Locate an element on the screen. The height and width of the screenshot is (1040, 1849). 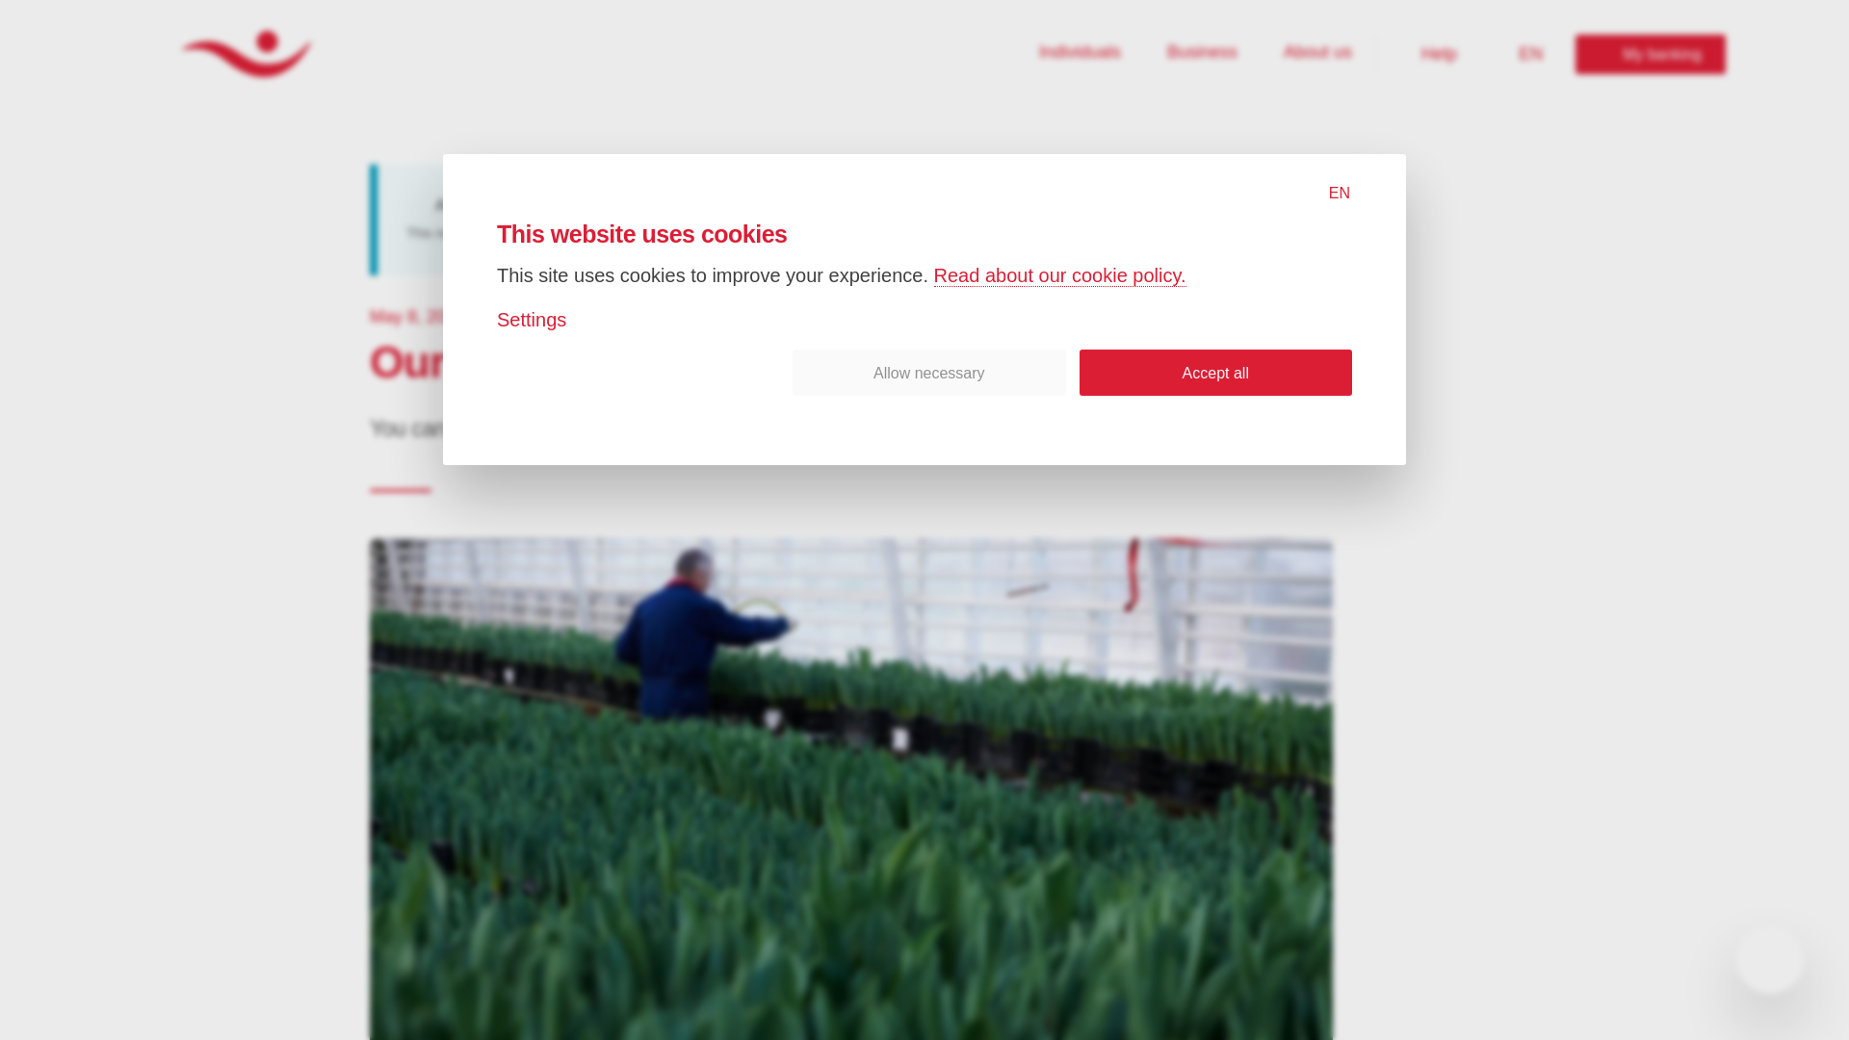
Individuals is located at coordinates (1650, 54).